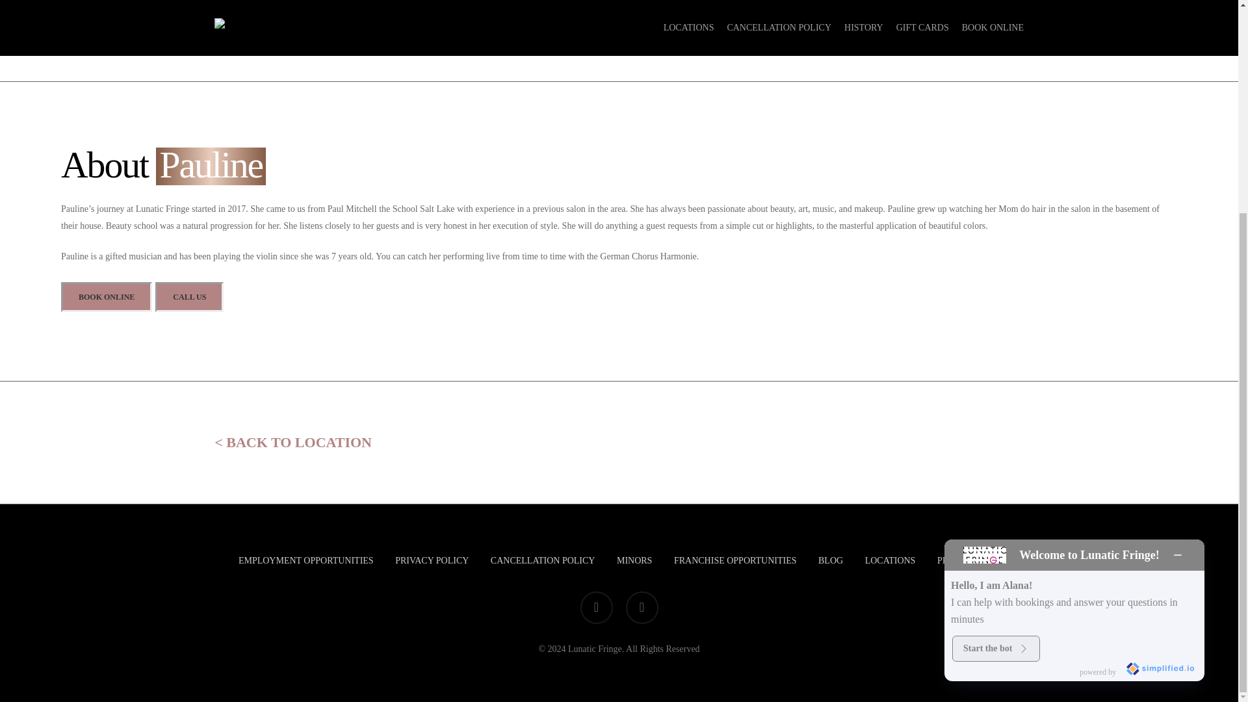 The height and width of the screenshot is (702, 1248). Describe the element at coordinates (467, 5) in the screenshot. I see `BOOK ONLINE` at that location.